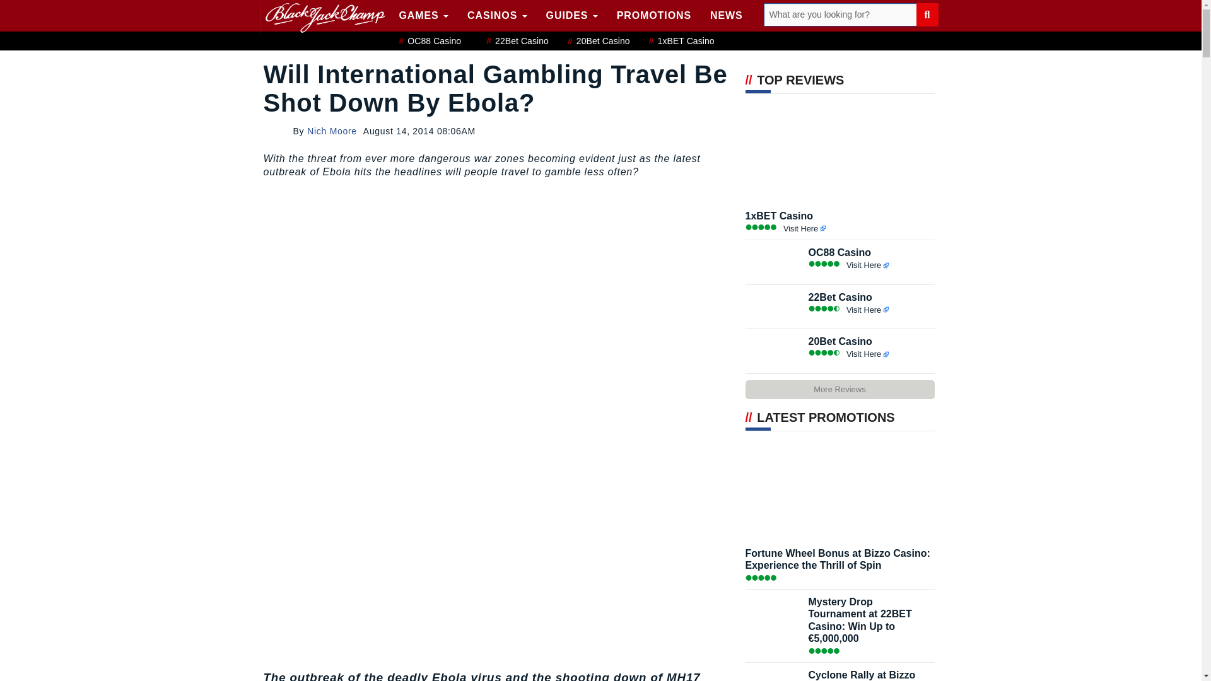 This screenshot has height=681, width=1211. Describe the element at coordinates (497, 15) in the screenshot. I see `CASINOS` at that location.